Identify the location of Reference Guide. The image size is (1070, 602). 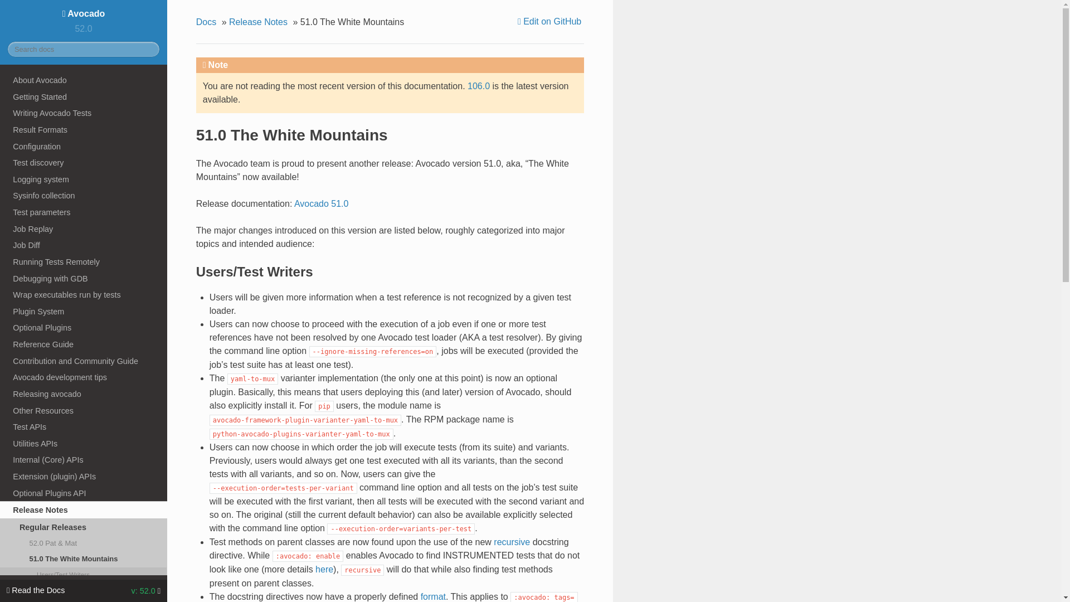
(84, 344).